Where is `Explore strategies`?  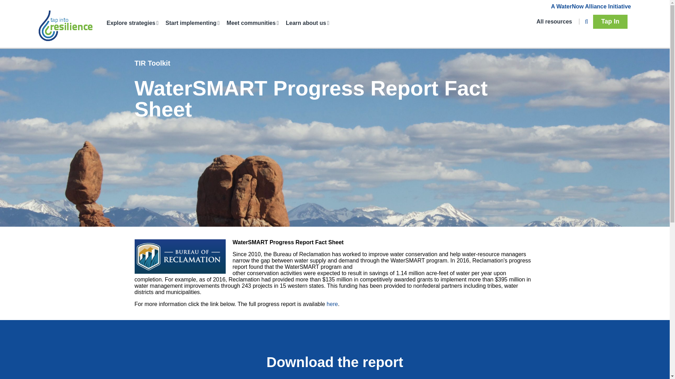
Explore strategies is located at coordinates (136, 22).